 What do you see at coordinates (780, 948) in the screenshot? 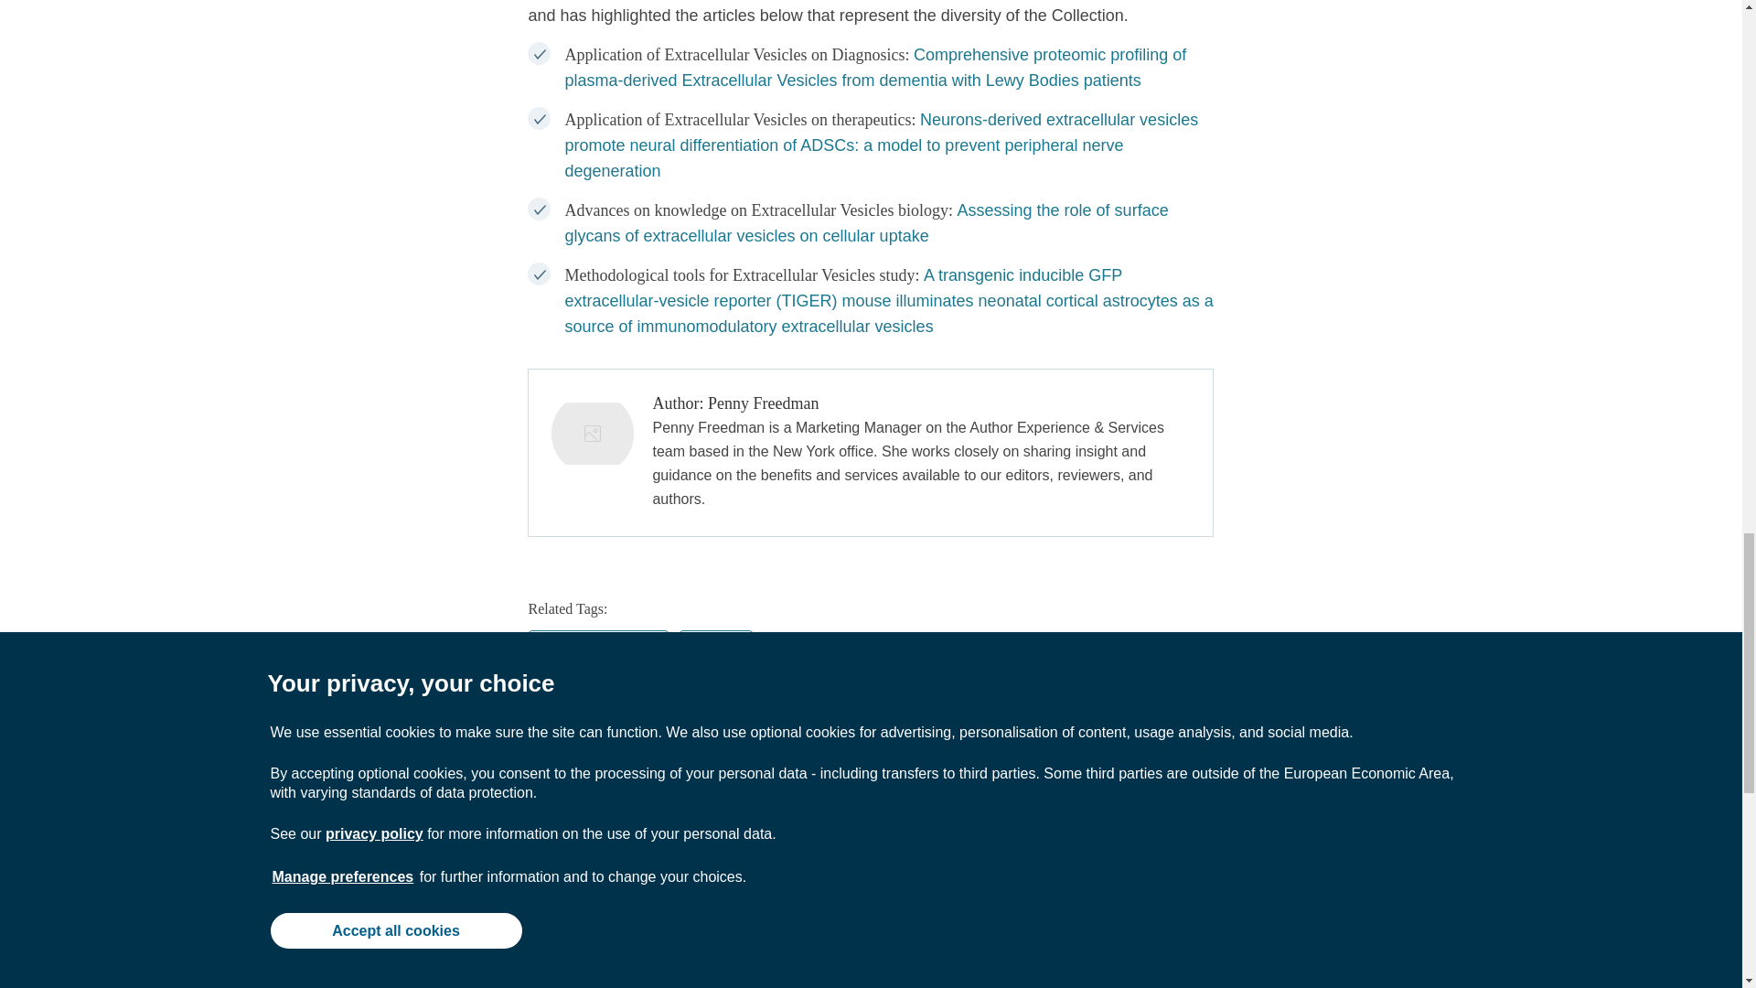
I see `Overview` at bounding box center [780, 948].